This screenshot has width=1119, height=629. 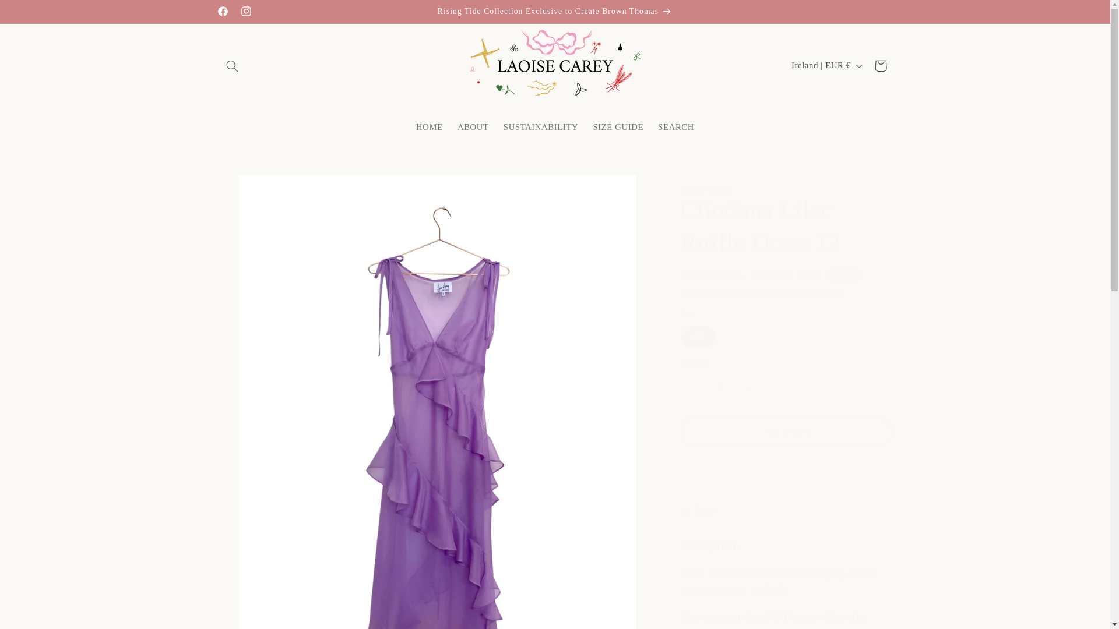 I want to click on SUSTAINABILITY, so click(x=540, y=127).